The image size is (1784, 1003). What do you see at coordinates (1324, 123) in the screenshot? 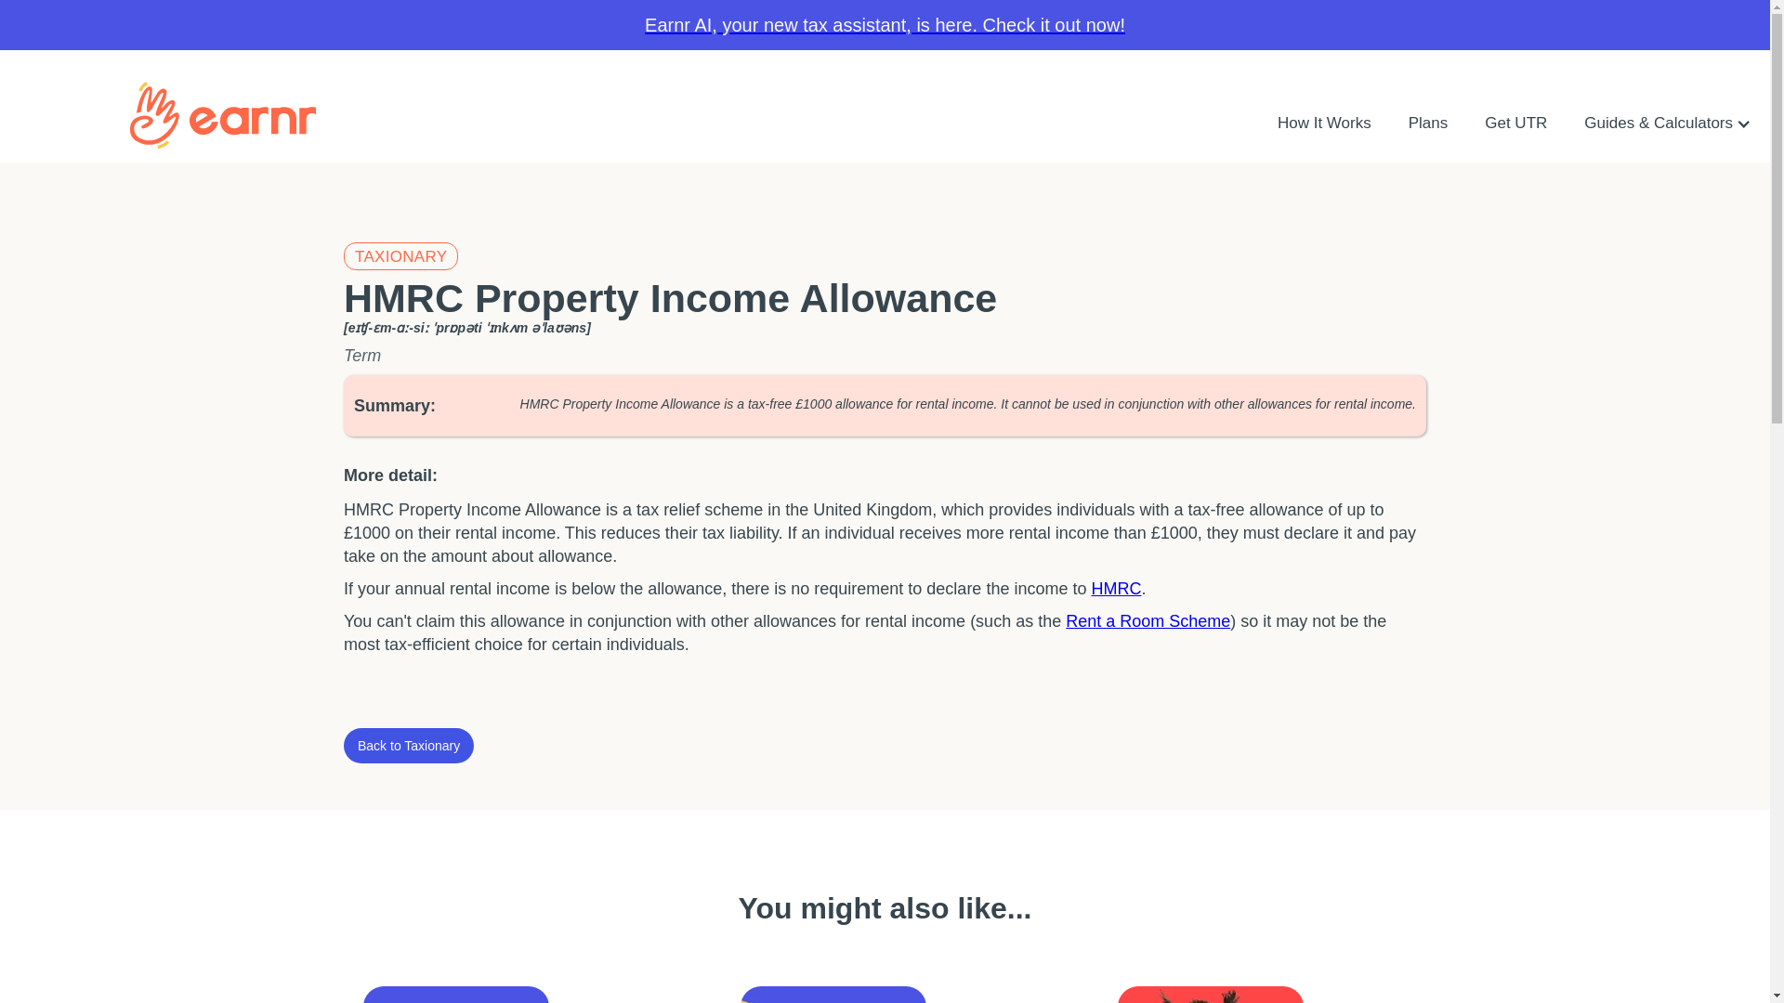
I see `How It Works` at bounding box center [1324, 123].